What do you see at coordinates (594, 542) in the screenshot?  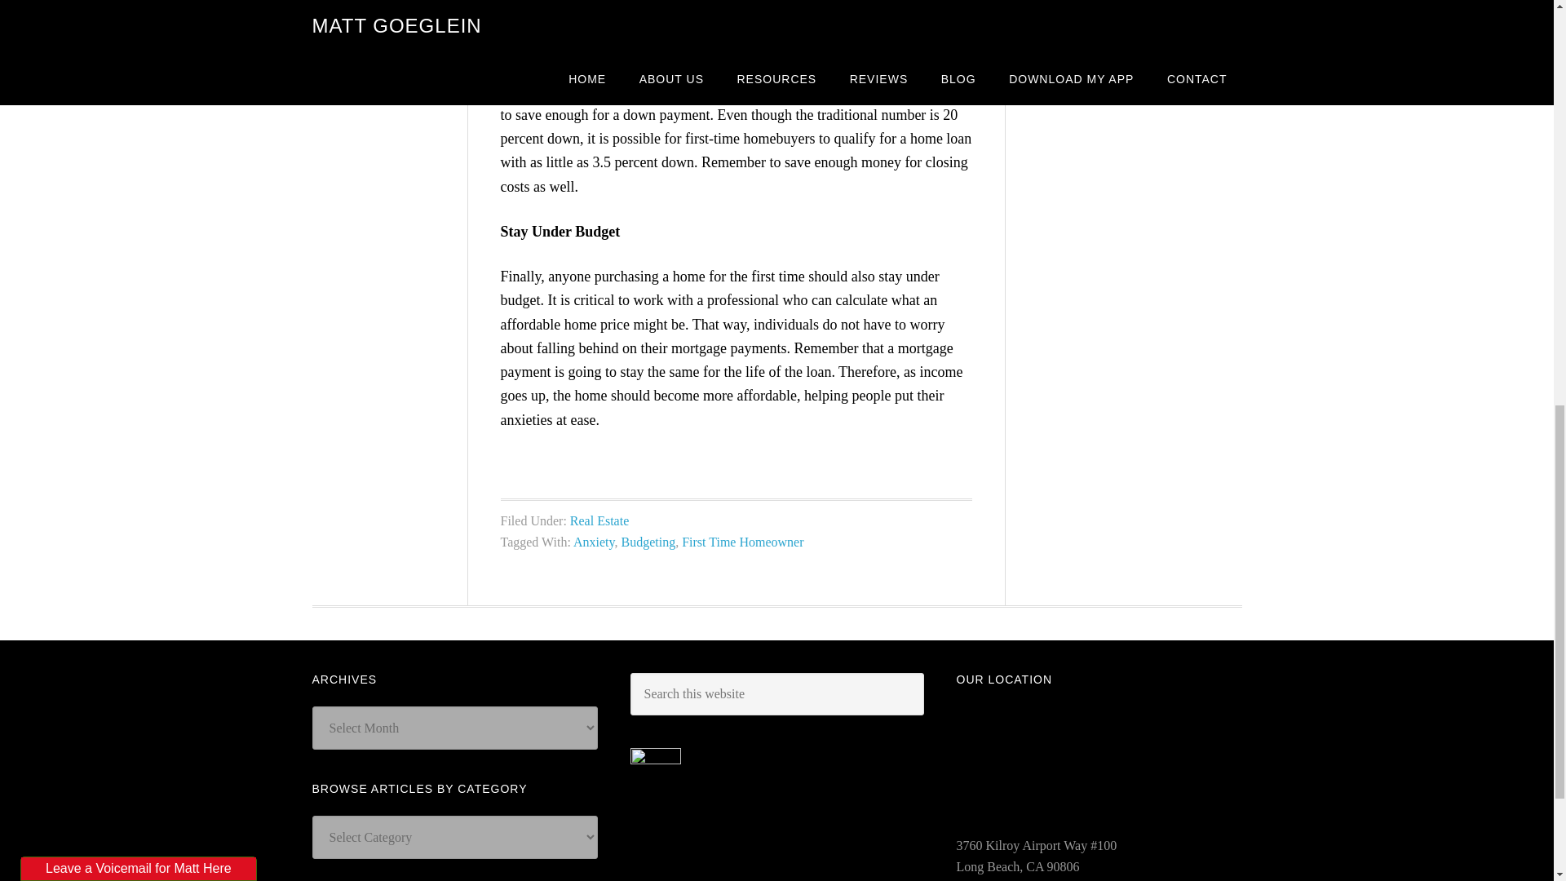 I see `Anxiety` at bounding box center [594, 542].